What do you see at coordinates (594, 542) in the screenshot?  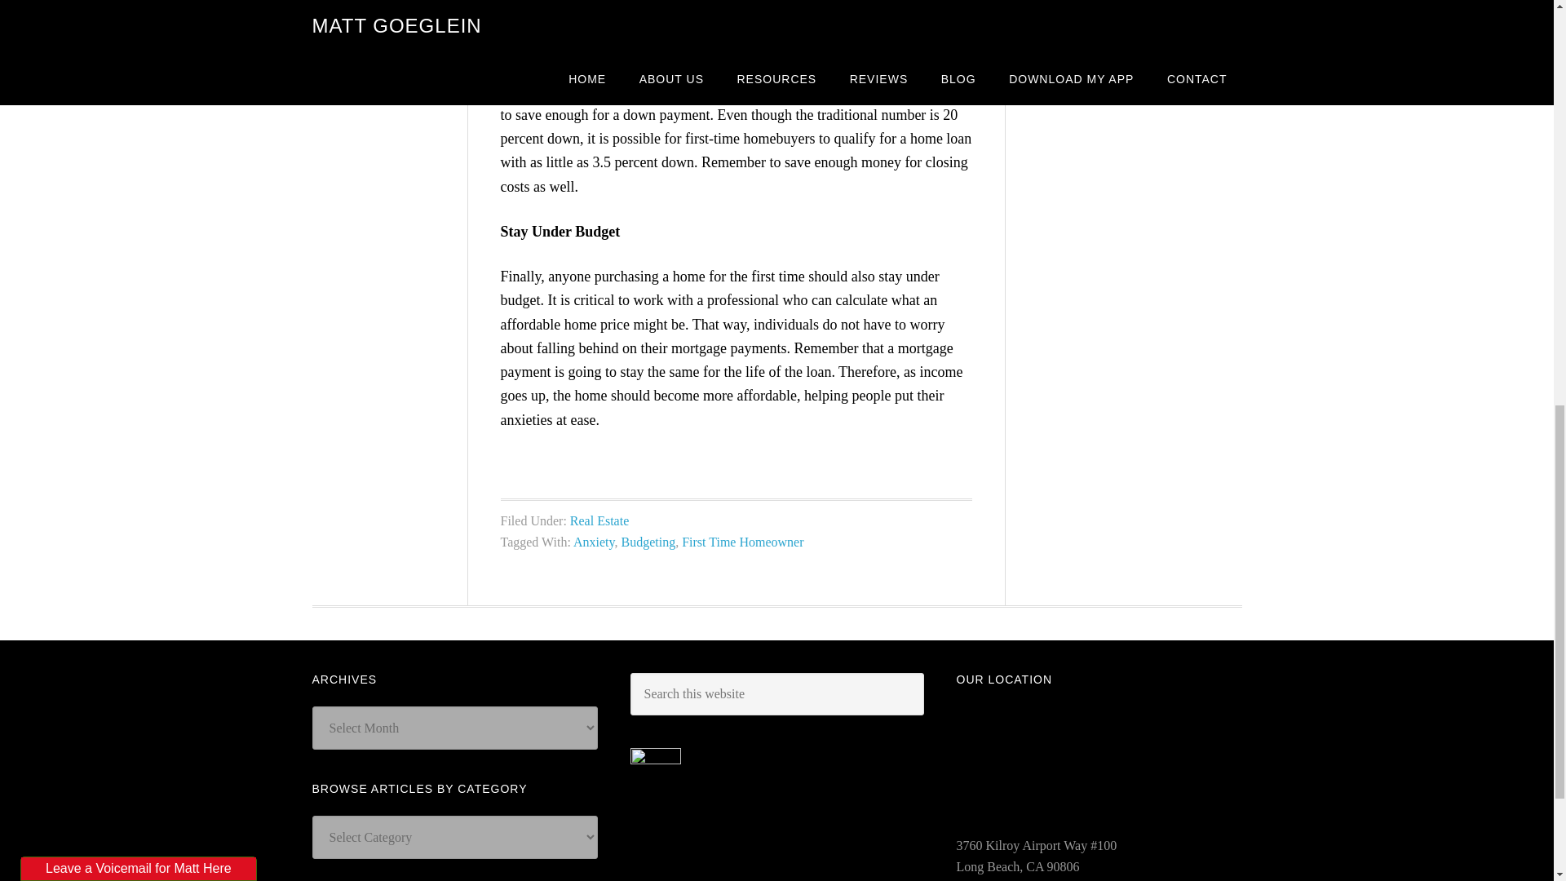 I see `Anxiety` at bounding box center [594, 542].